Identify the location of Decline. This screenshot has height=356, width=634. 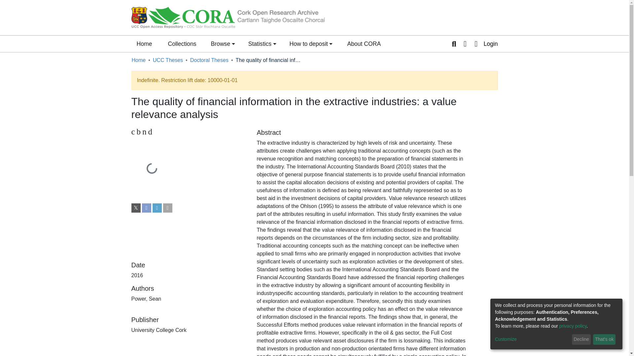
(189, 132).